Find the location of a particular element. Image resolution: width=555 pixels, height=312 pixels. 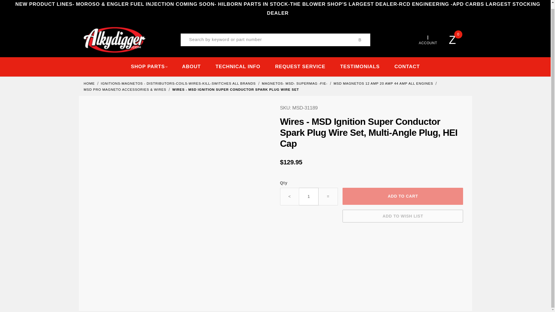

0 is located at coordinates (457, 40).